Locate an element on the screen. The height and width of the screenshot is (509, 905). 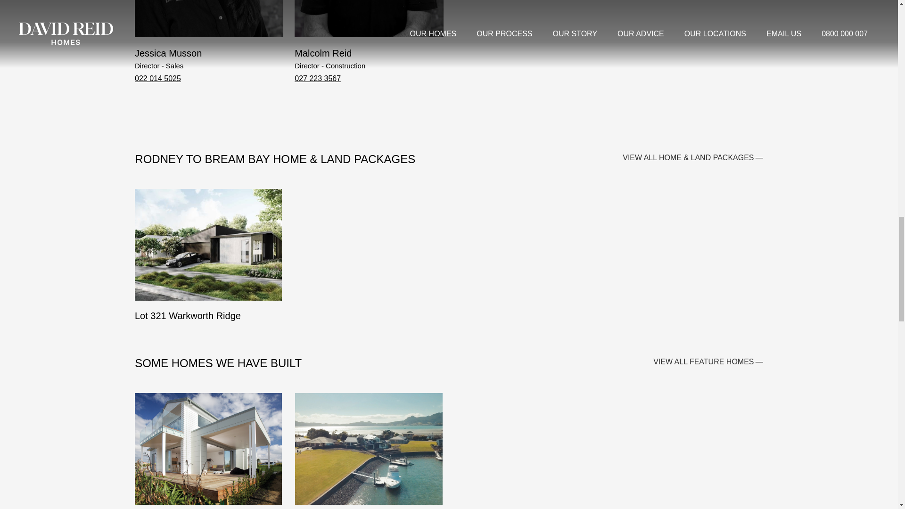
Lot 321 Warkworth Ridge is located at coordinates (208, 261).